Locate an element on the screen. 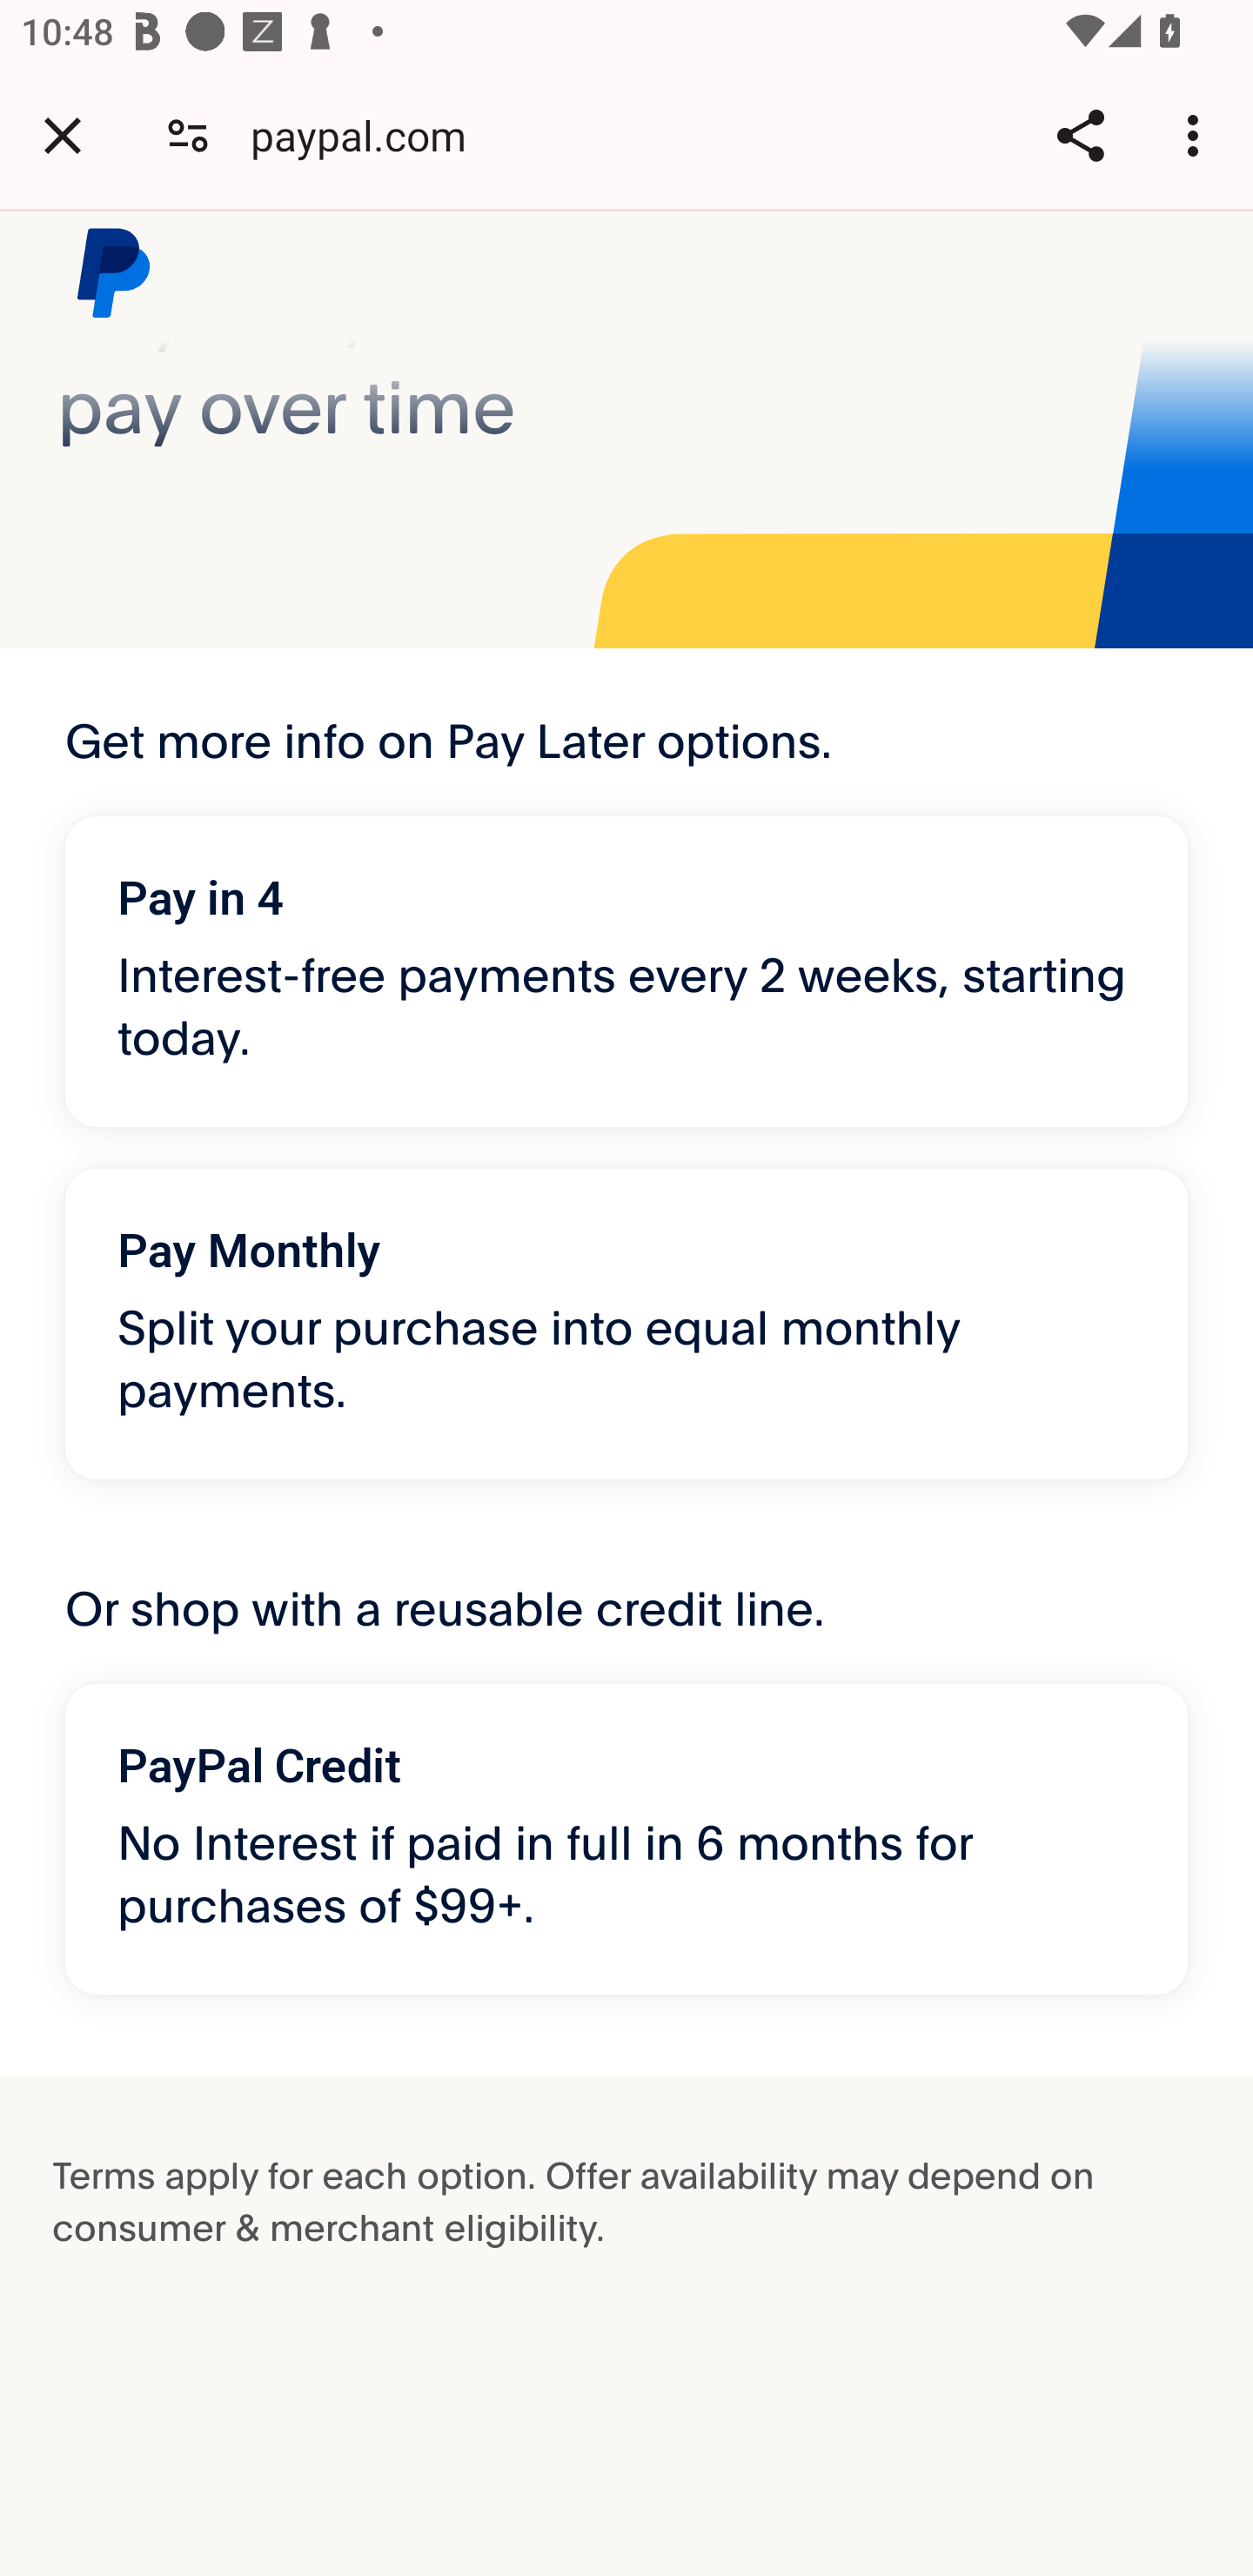 Image resolution: width=1253 pixels, height=2576 pixels. Share is located at coordinates (1080, 135).